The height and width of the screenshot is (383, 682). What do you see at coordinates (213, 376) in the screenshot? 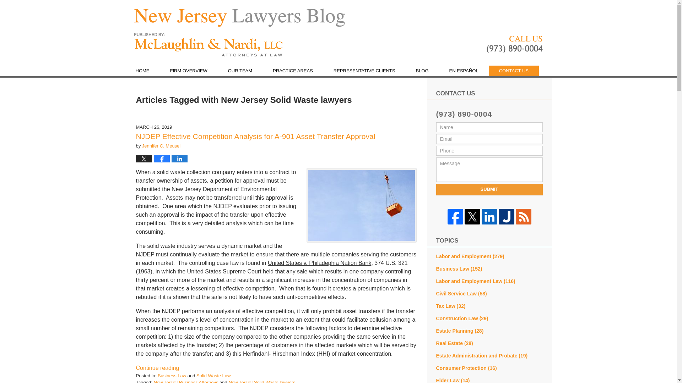
I see `View all posts in Solid Waste Law` at bounding box center [213, 376].